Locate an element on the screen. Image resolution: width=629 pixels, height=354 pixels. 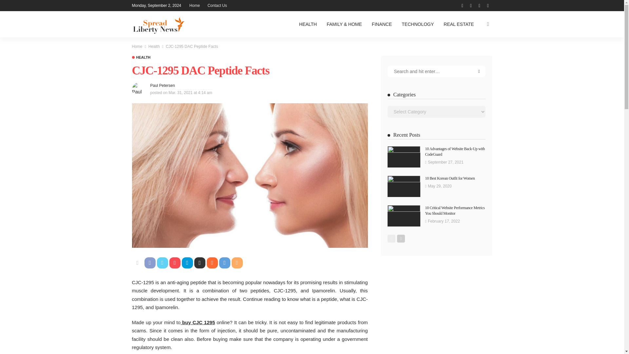
10 Advantages of Website Back-Up with CodeGuard is located at coordinates (455, 151).